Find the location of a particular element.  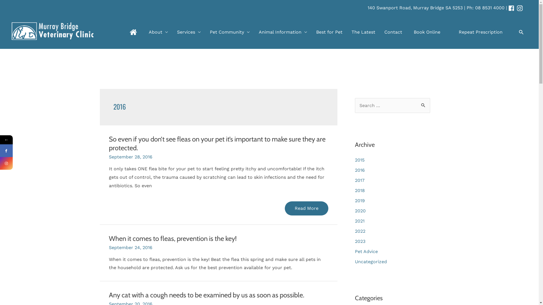

Uncategorized is located at coordinates (370, 262).